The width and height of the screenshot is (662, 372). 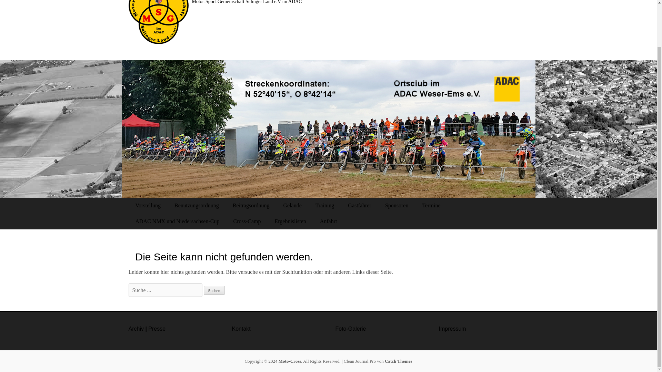 What do you see at coordinates (329, 221) in the screenshot?
I see `Anfahrt` at bounding box center [329, 221].